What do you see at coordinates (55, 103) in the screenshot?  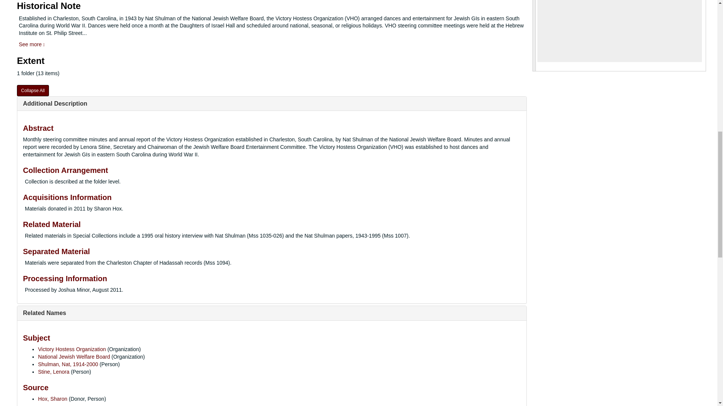 I see `Additional Description` at bounding box center [55, 103].